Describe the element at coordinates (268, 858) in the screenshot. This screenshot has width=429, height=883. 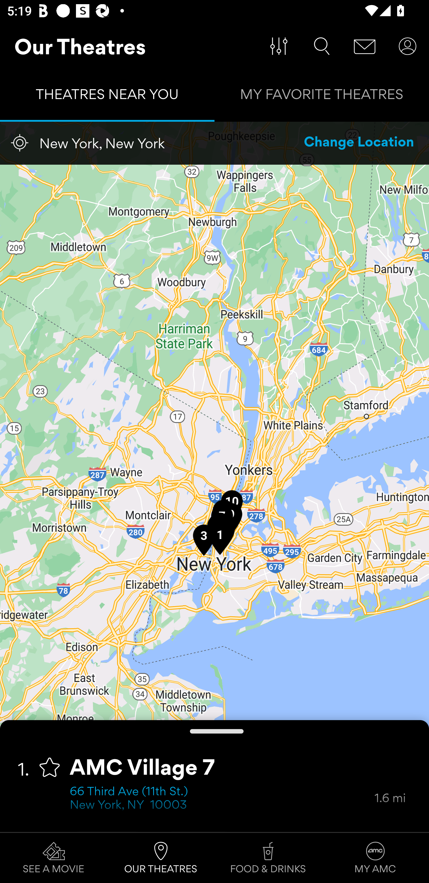
I see `FOOD & DRINKS
Tab 3 of 4` at that location.